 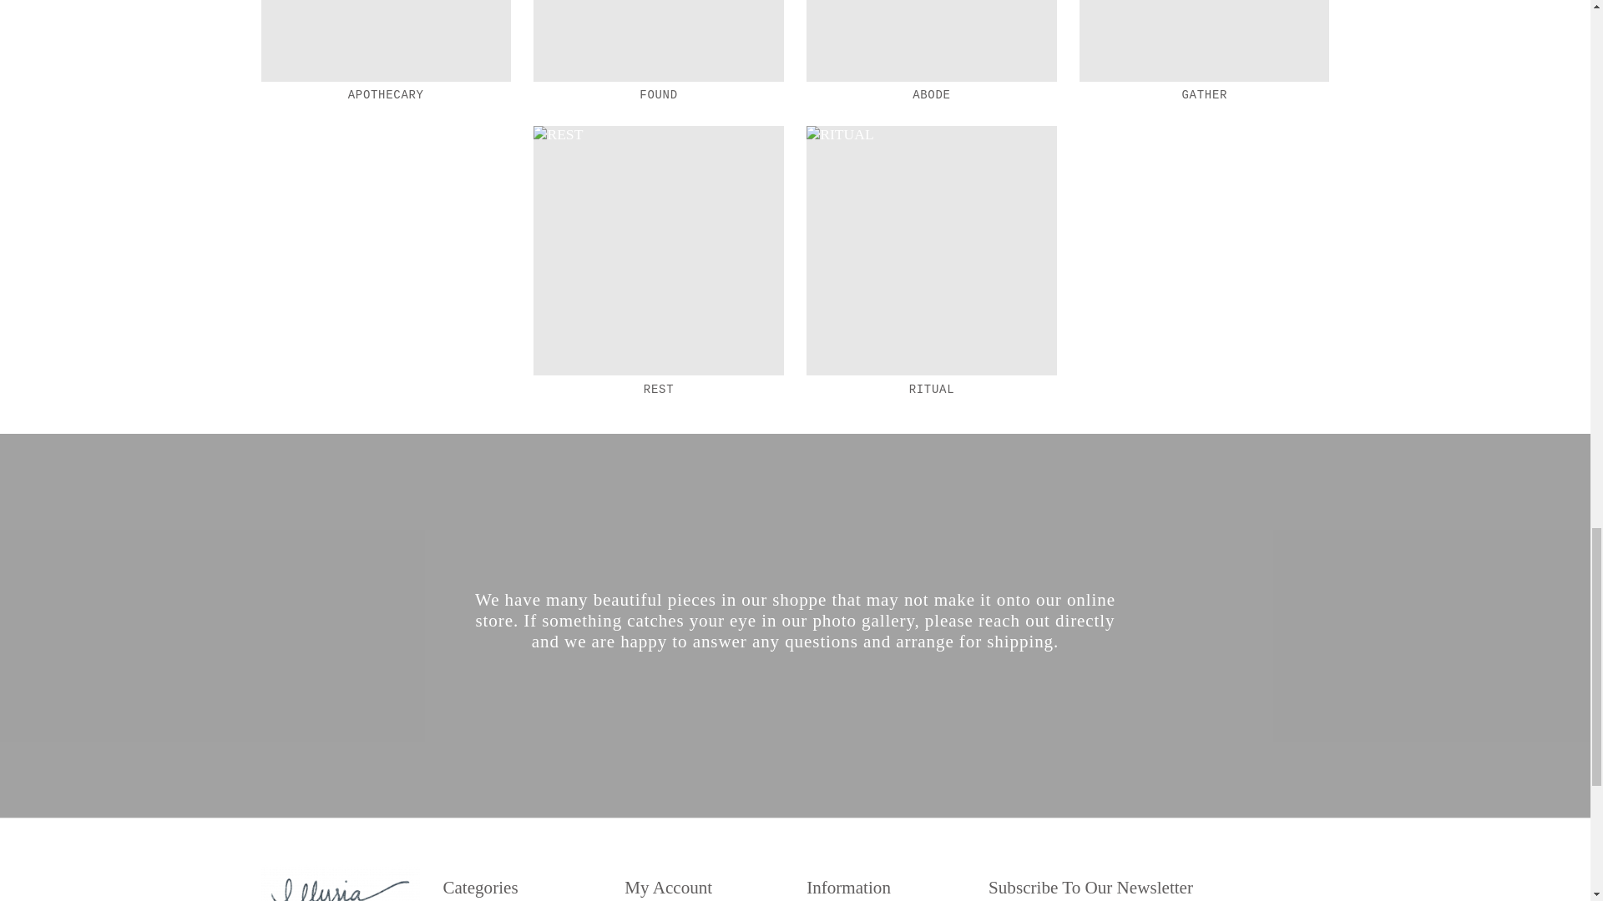 What do you see at coordinates (1204, 40) in the screenshot?
I see `GATHER ` at bounding box center [1204, 40].